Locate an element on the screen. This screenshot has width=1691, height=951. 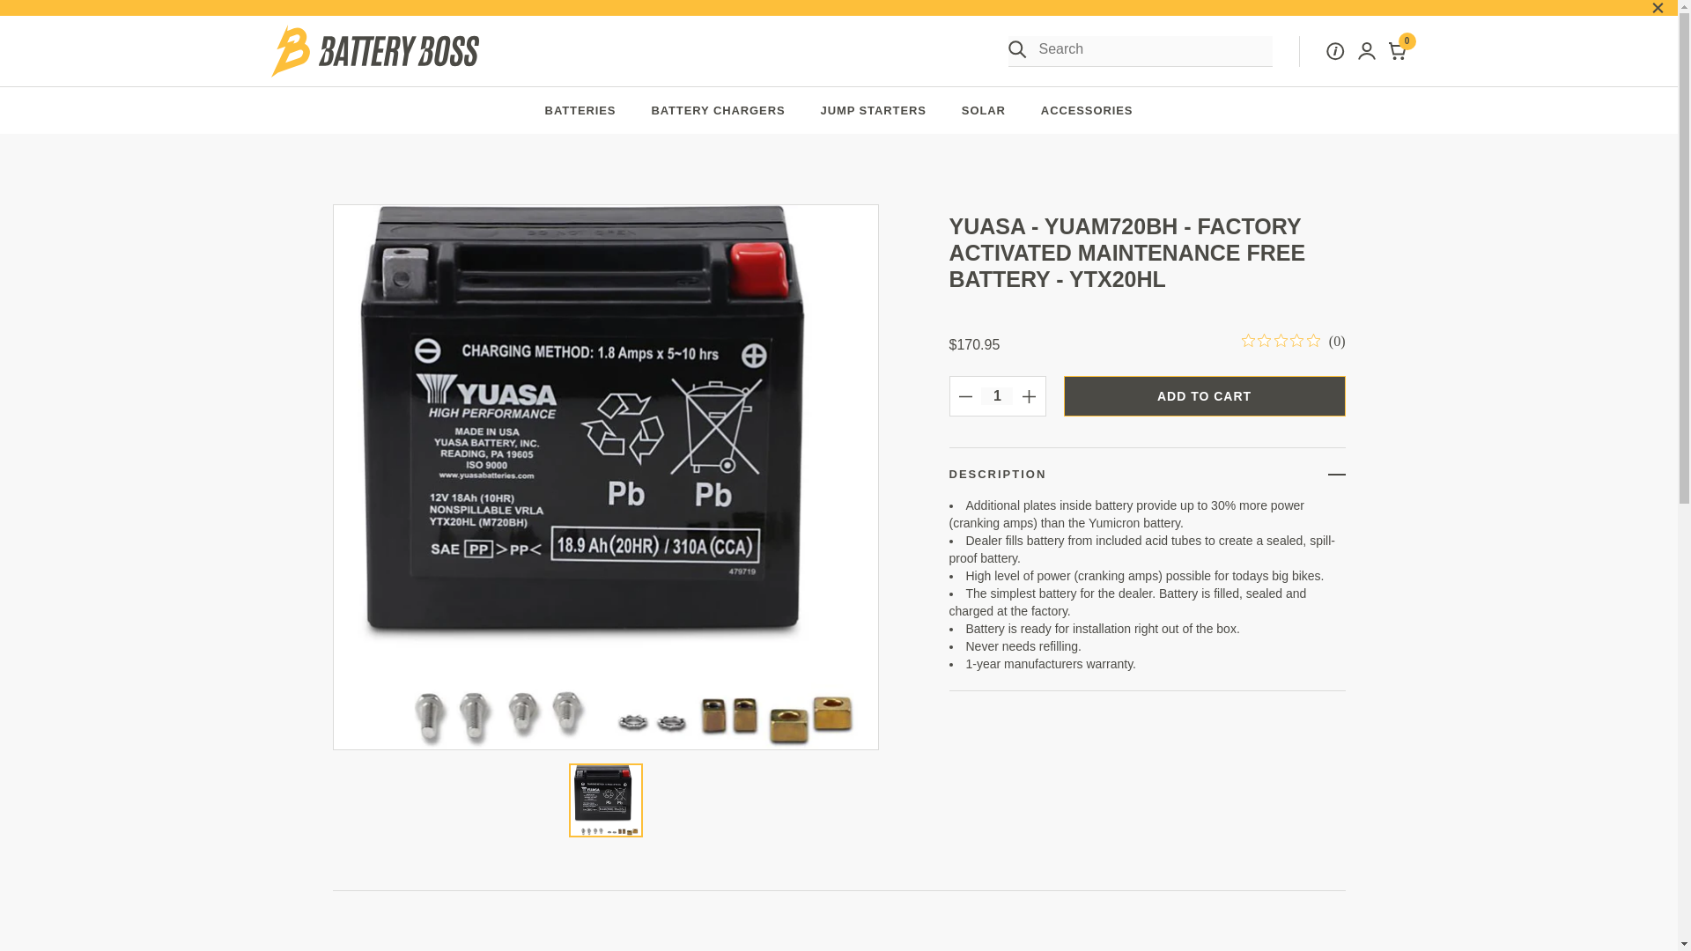
BATTERY CHARGERS is located at coordinates (1658, 9).